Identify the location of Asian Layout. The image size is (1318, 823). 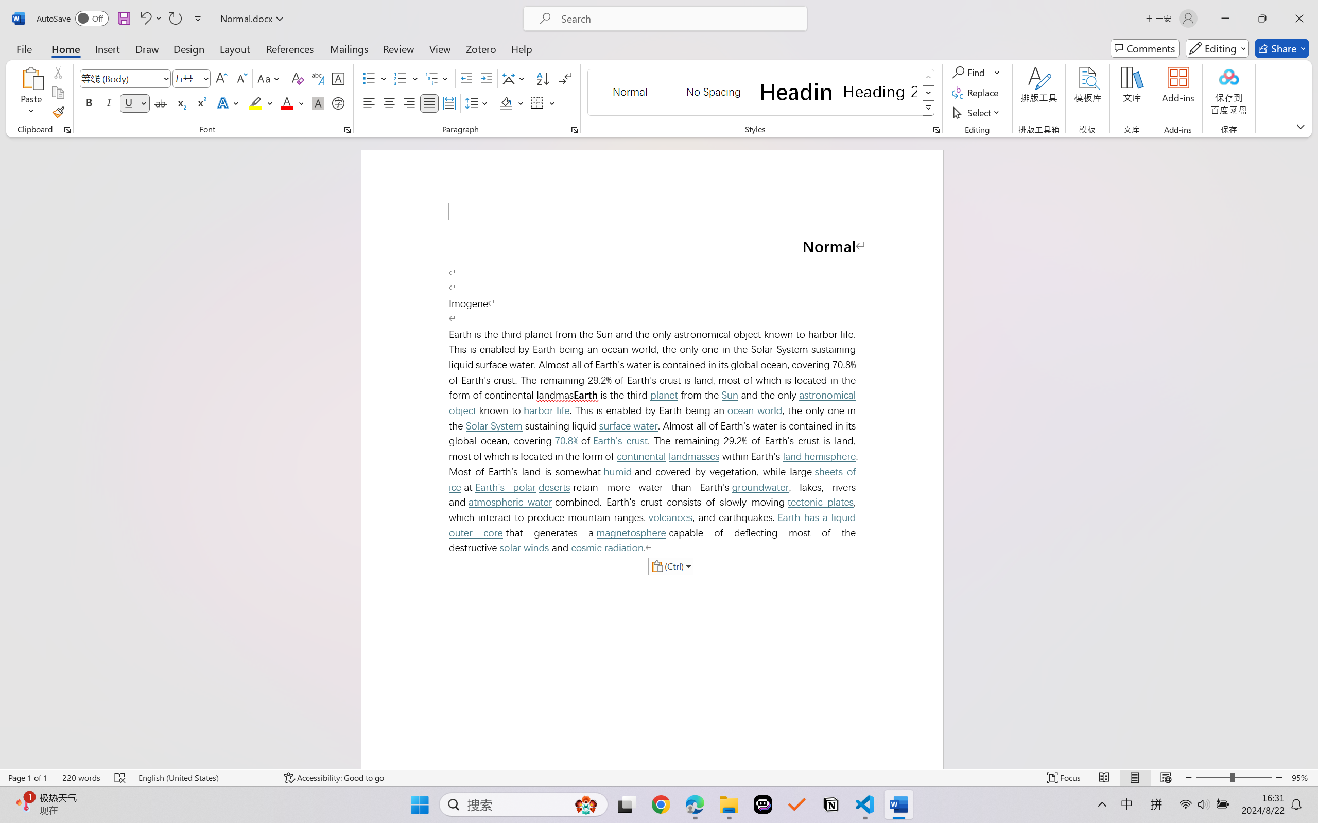
(515, 78).